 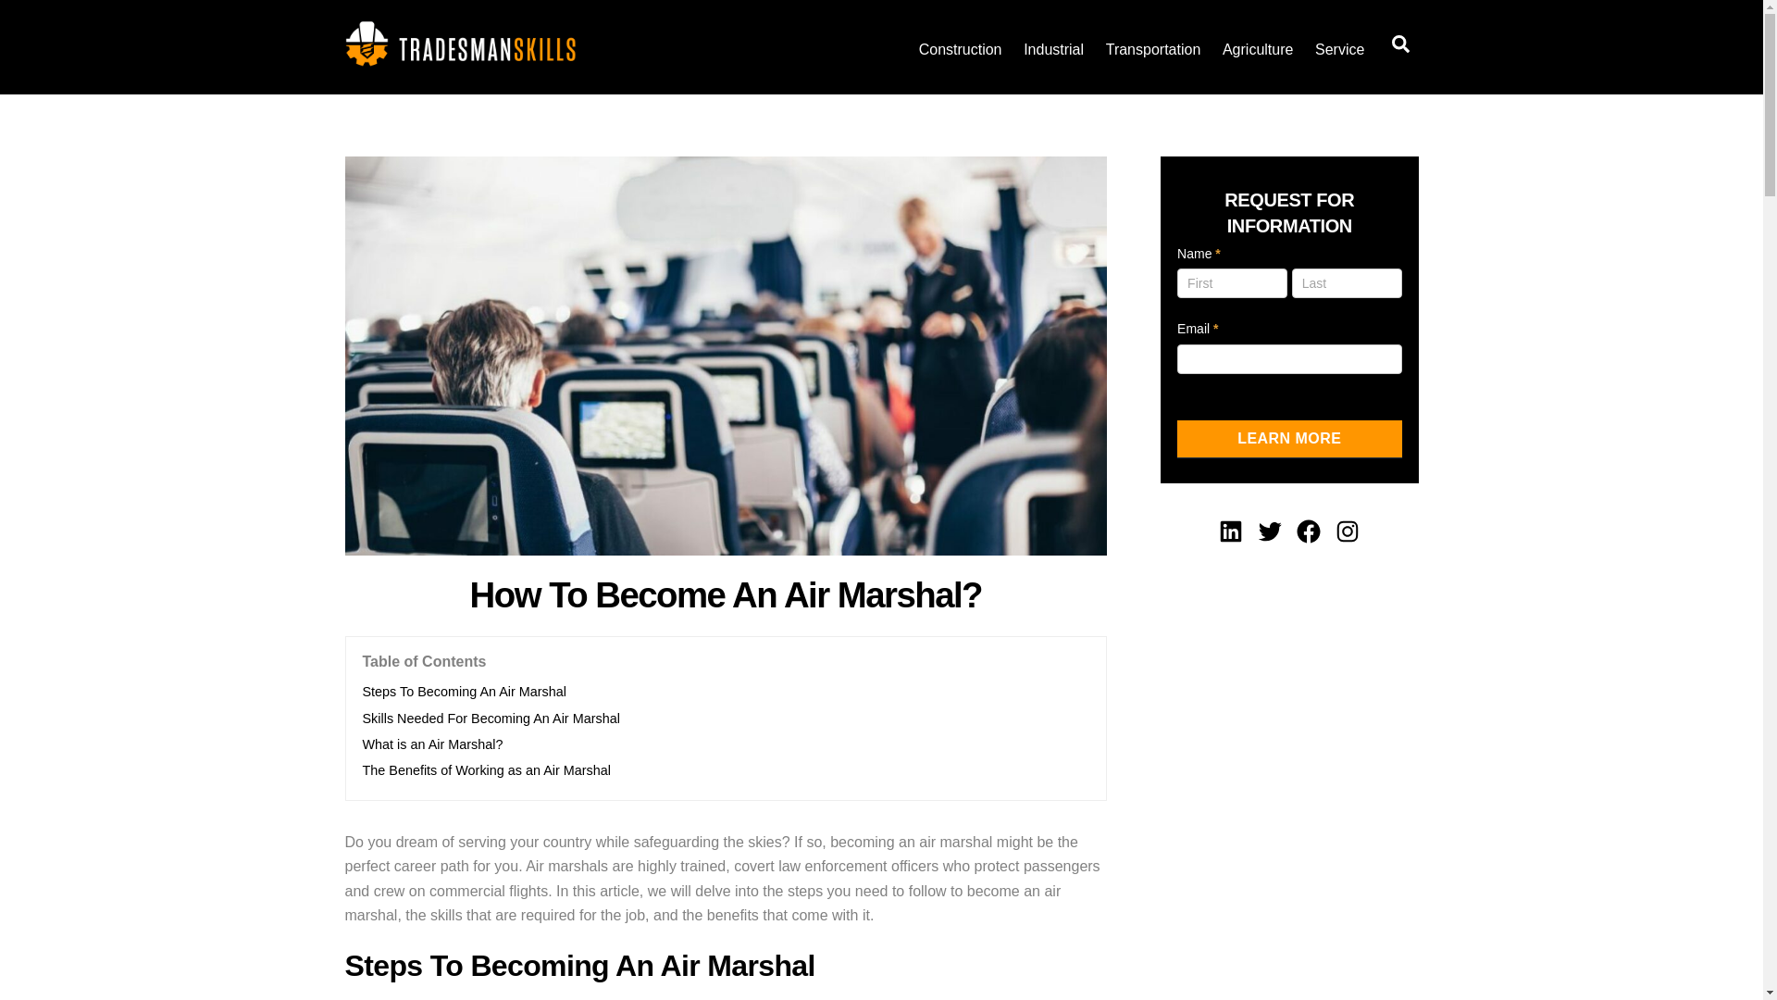 What do you see at coordinates (460, 43) in the screenshot?
I see `TRADESMANSKILLS LOGO` at bounding box center [460, 43].